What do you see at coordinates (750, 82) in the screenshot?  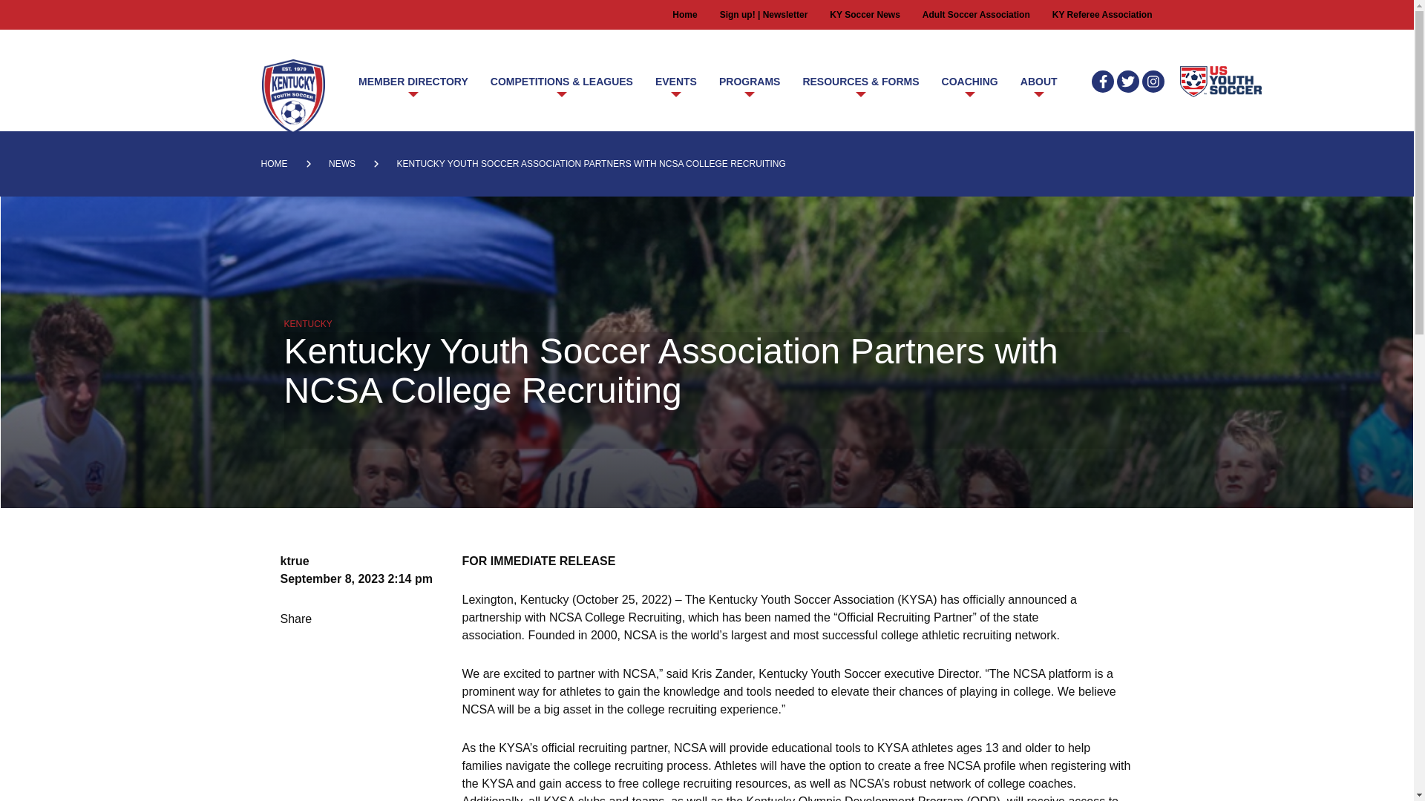 I see `PROGRAMS` at bounding box center [750, 82].